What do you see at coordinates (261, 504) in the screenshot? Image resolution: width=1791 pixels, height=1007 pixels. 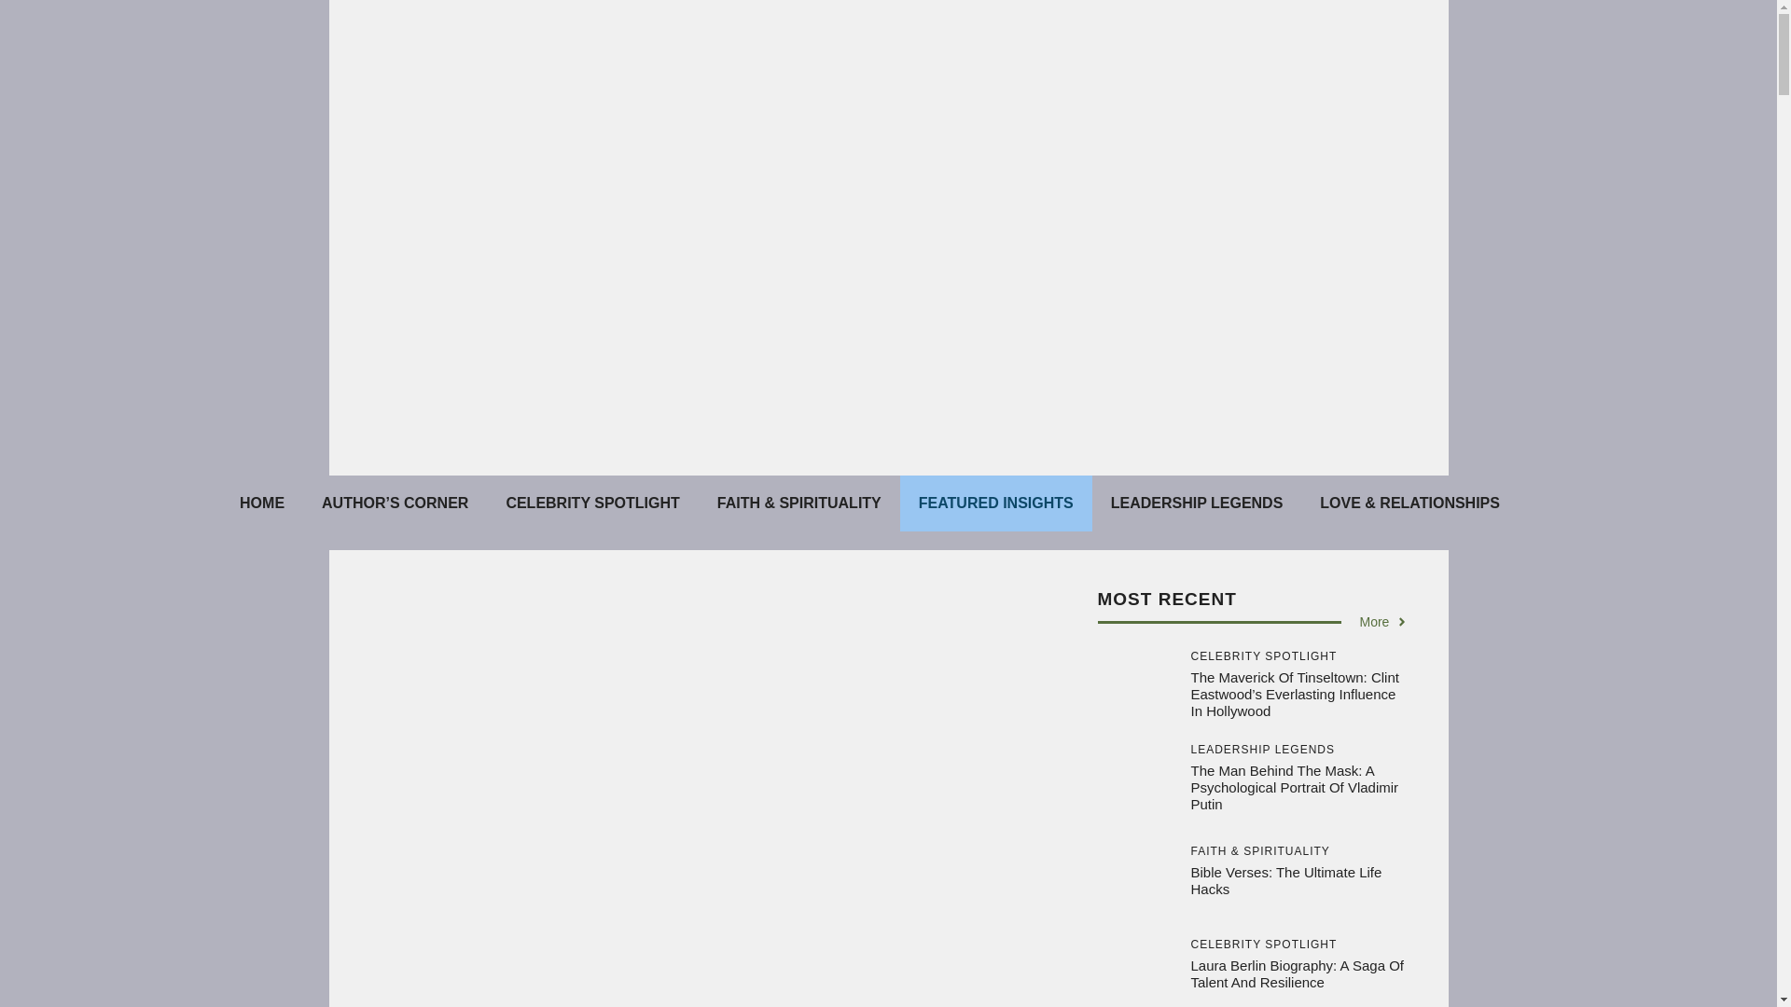 I see `HOME` at bounding box center [261, 504].